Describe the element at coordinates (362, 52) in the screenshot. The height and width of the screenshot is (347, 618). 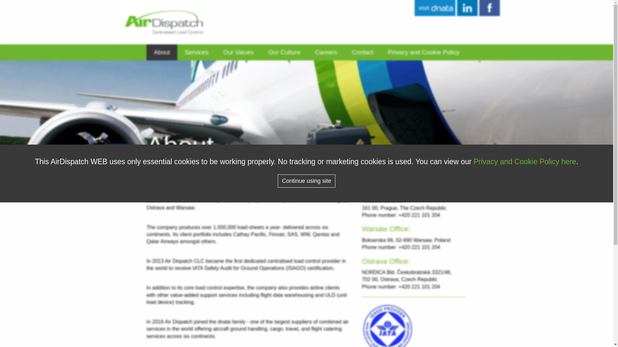
I see `Contact` at that location.